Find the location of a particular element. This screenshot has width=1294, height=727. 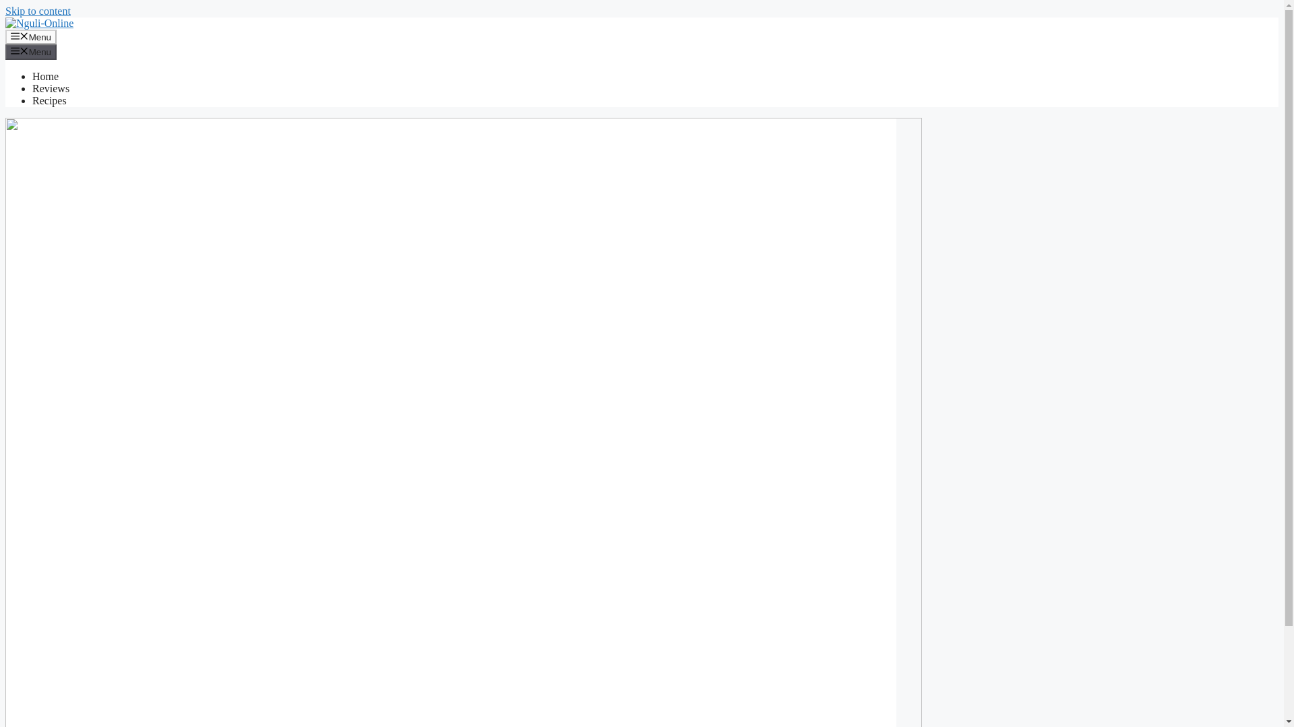

Home is located at coordinates (45, 76).